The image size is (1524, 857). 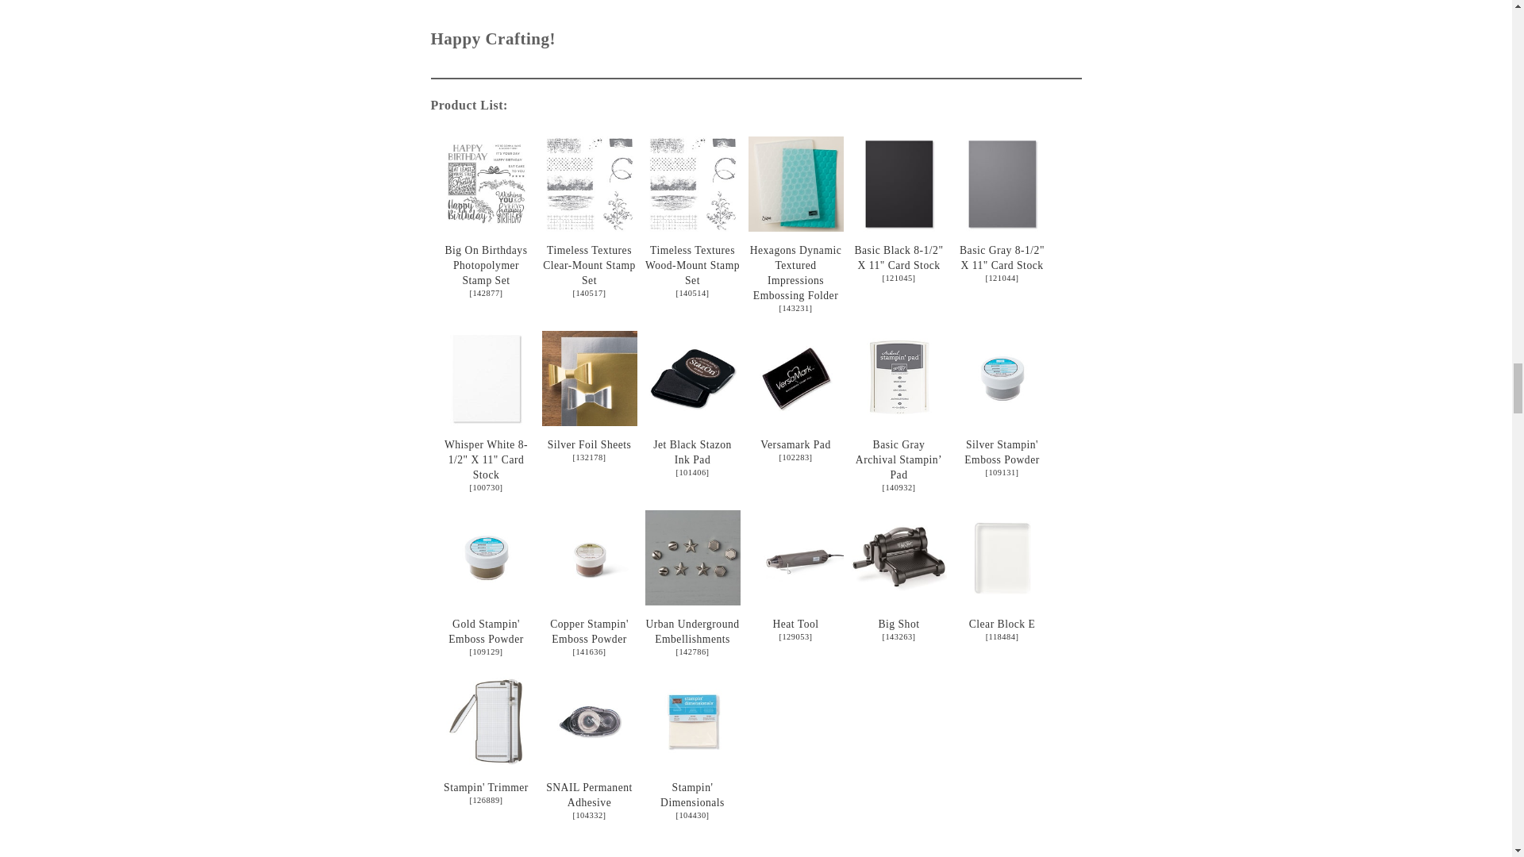 I want to click on Timeless Textures Clear-Mount Stamp Set, so click(x=589, y=226).